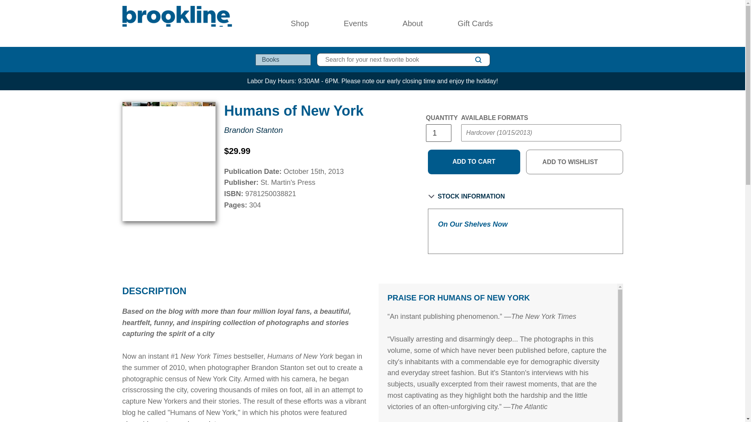  What do you see at coordinates (602, 23) in the screenshot?
I see `Wishlists` at bounding box center [602, 23].